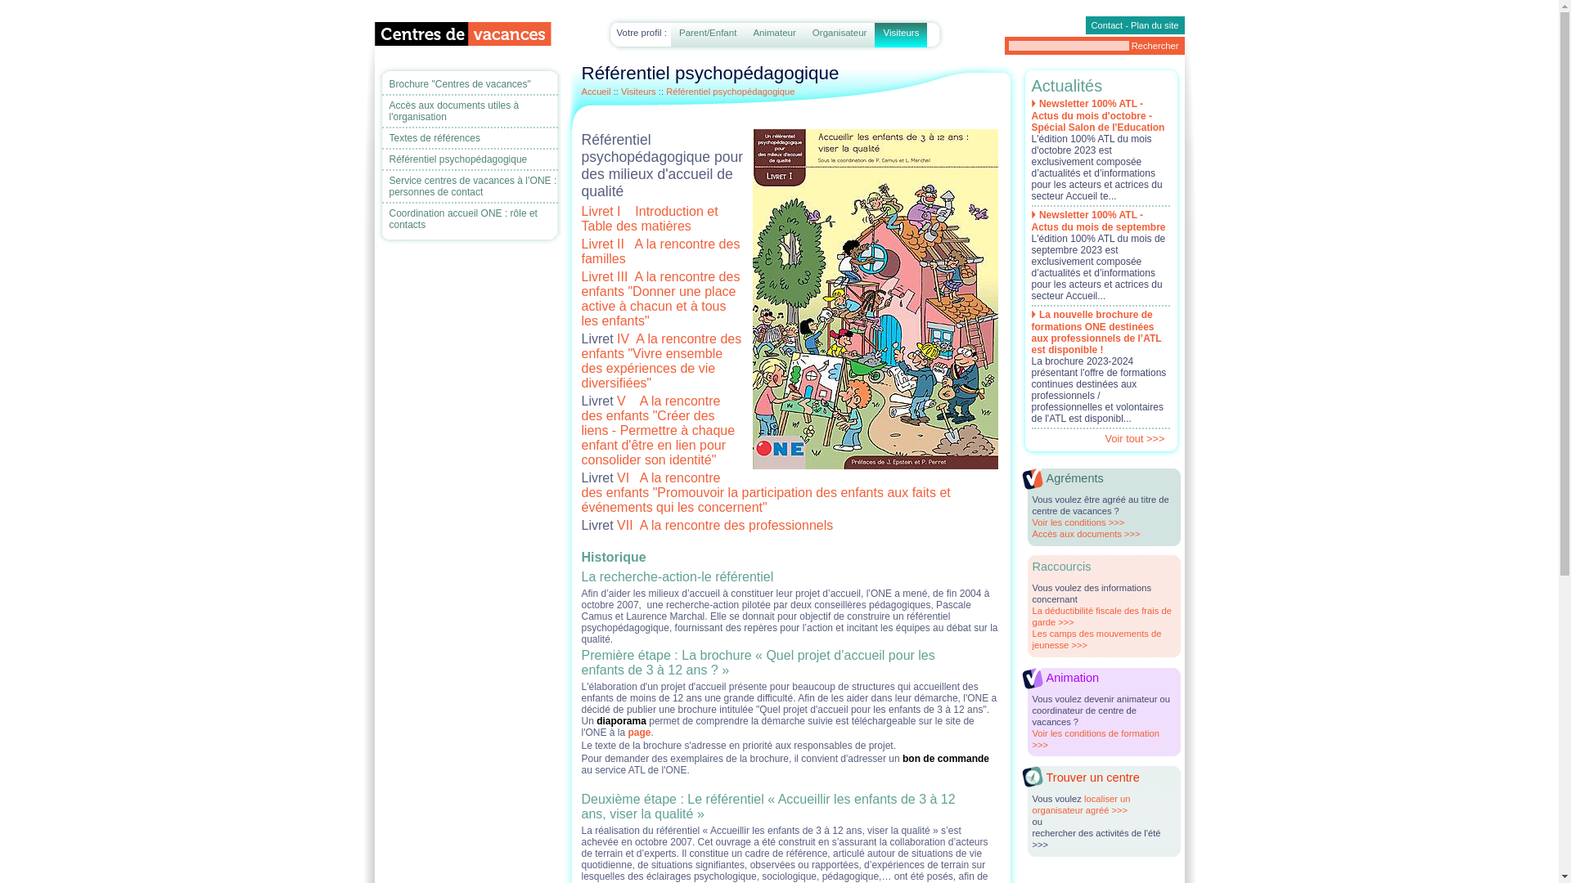 Image resolution: width=1571 pixels, height=883 pixels. Describe the element at coordinates (639, 733) in the screenshot. I see `page` at that location.